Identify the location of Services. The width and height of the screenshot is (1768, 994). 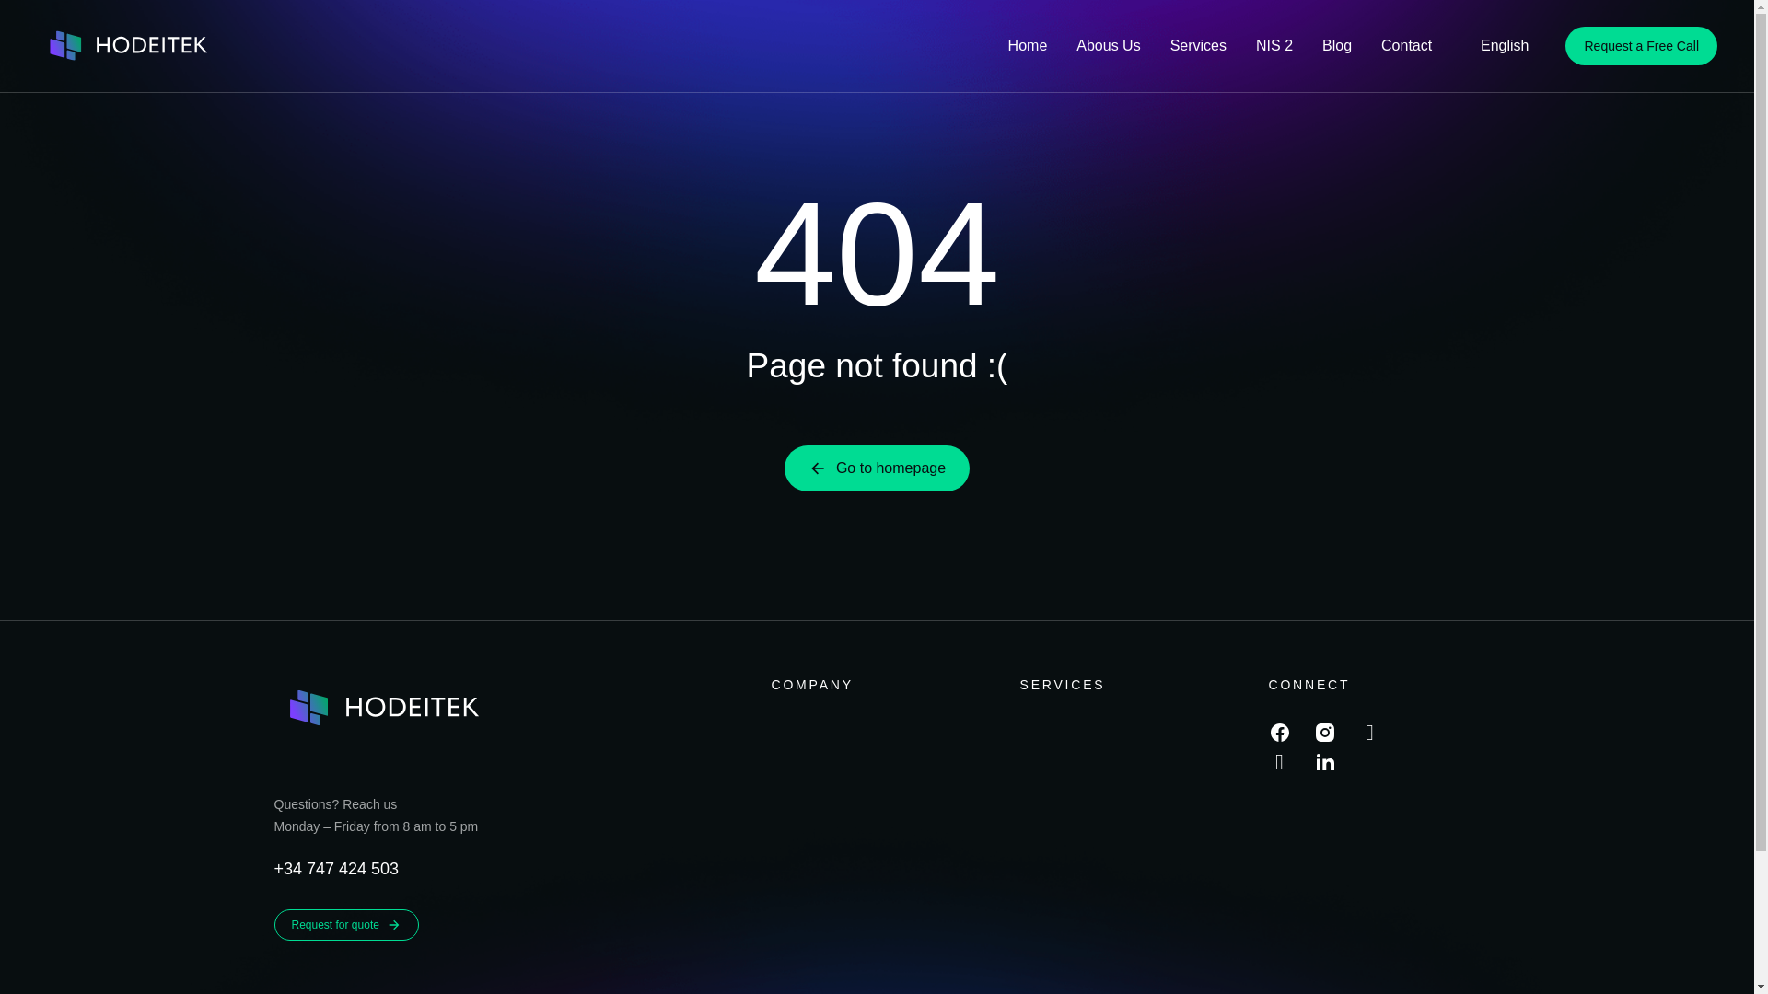
(1198, 46).